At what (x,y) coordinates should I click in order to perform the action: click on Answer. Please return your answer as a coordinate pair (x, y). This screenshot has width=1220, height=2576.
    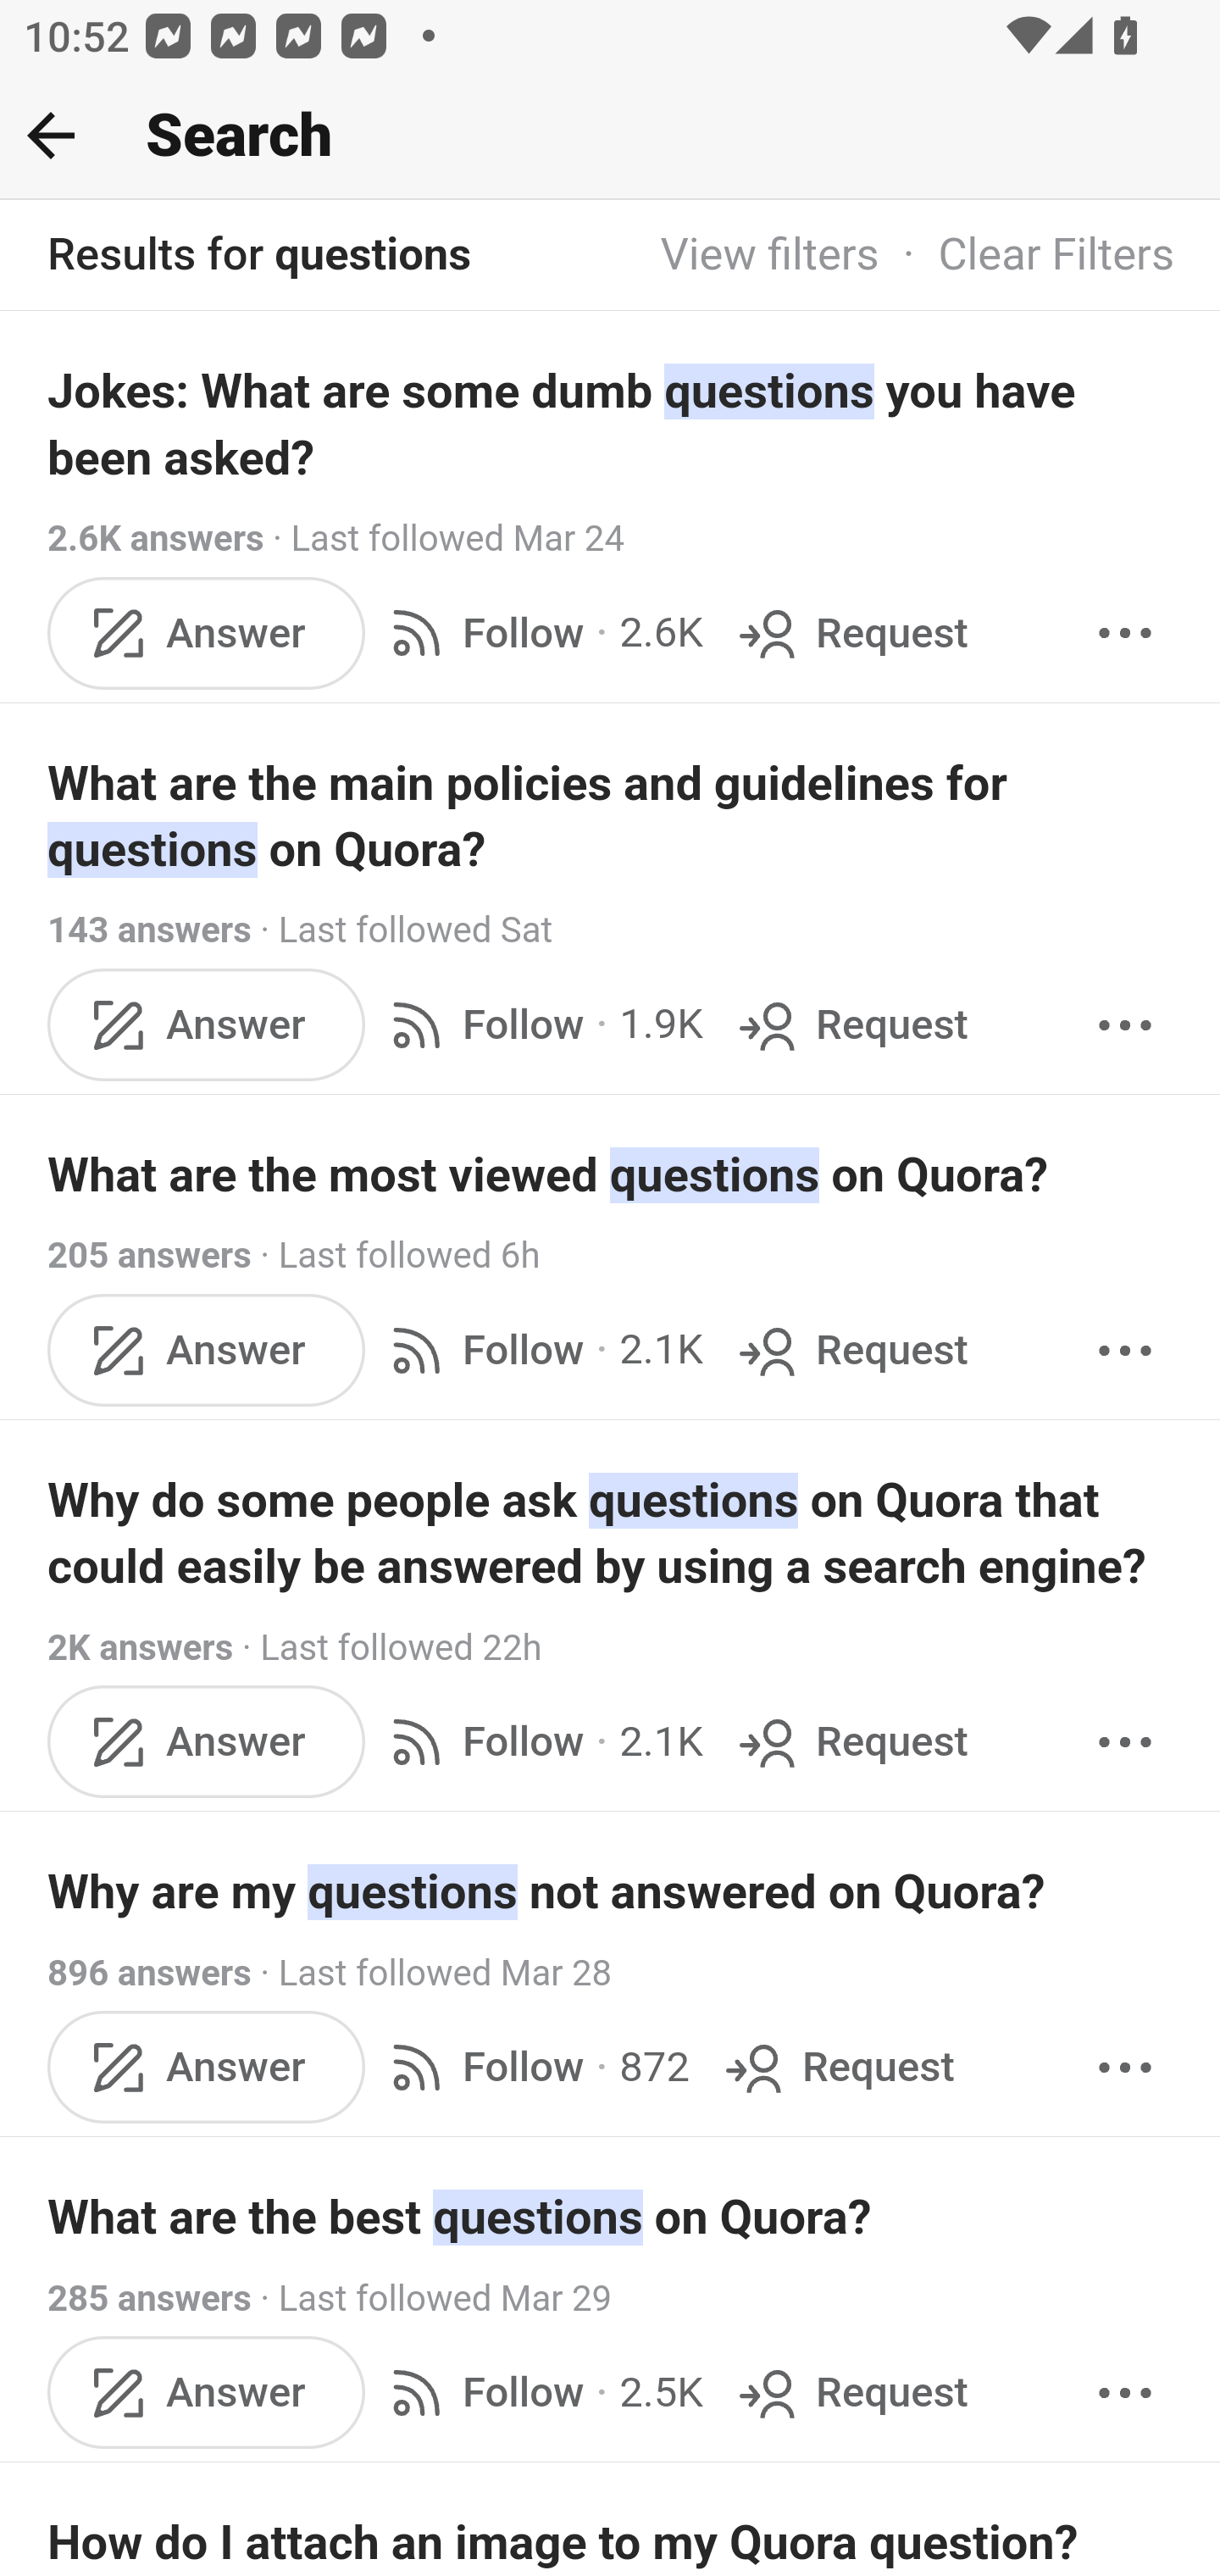
    Looking at the image, I should click on (207, 1026).